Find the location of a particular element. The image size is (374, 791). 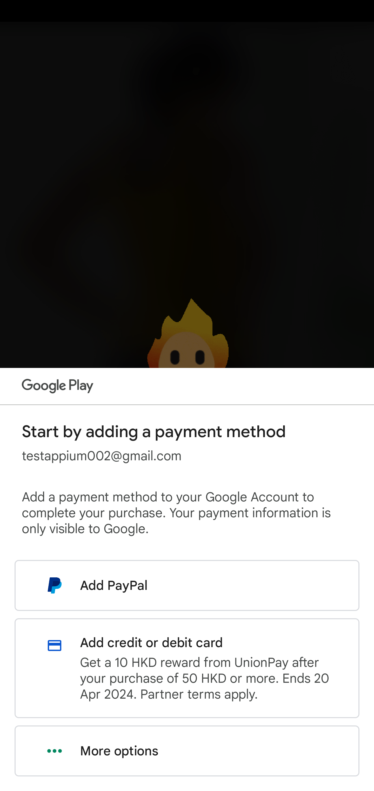

Add PayPal is located at coordinates (187, 585).